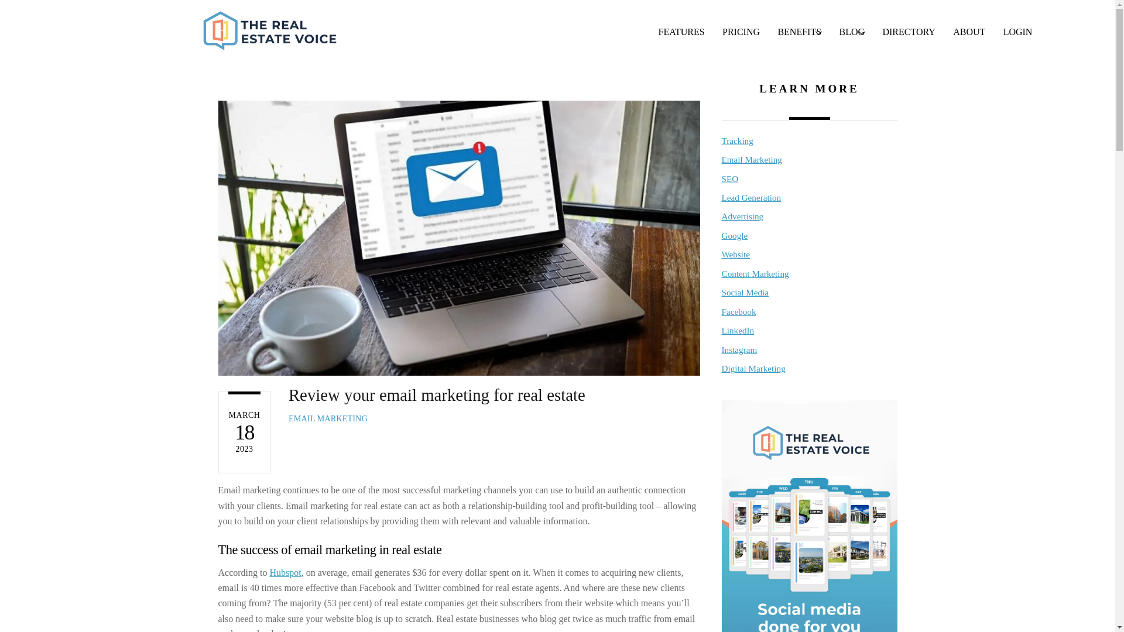  Describe the element at coordinates (968, 33) in the screenshot. I see `ABOUT` at that location.